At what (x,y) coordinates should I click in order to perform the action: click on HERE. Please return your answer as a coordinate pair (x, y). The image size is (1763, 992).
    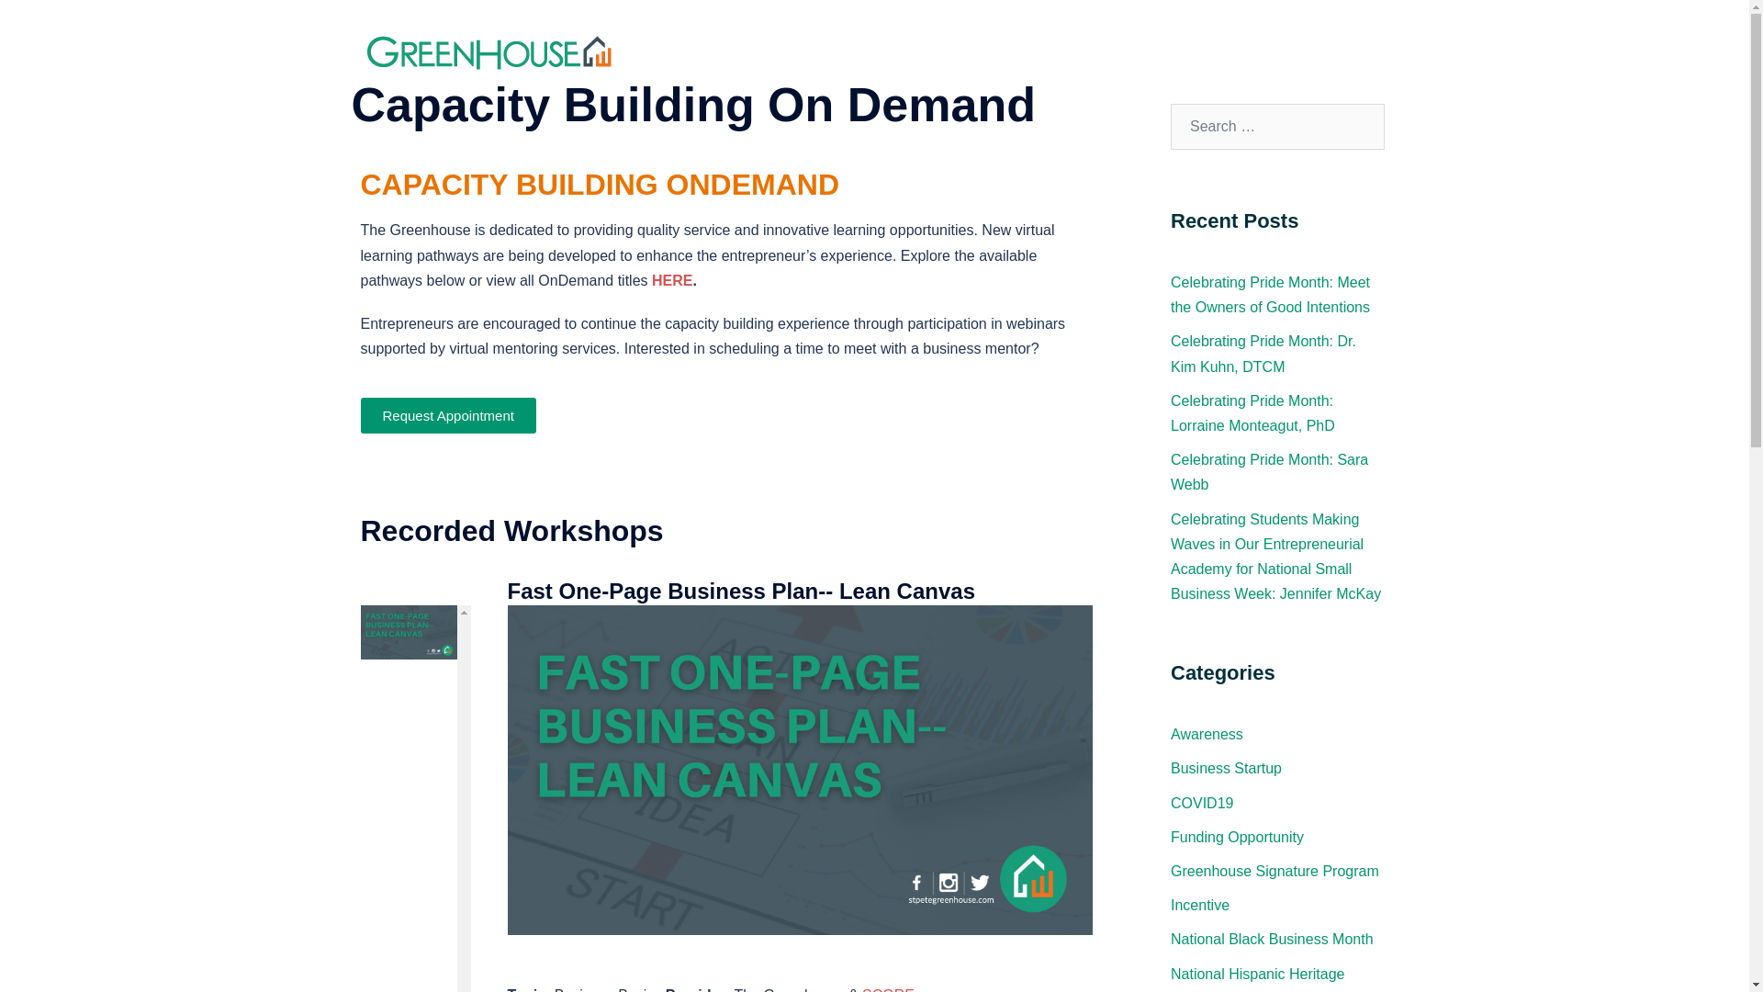
    Looking at the image, I should click on (672, 281).